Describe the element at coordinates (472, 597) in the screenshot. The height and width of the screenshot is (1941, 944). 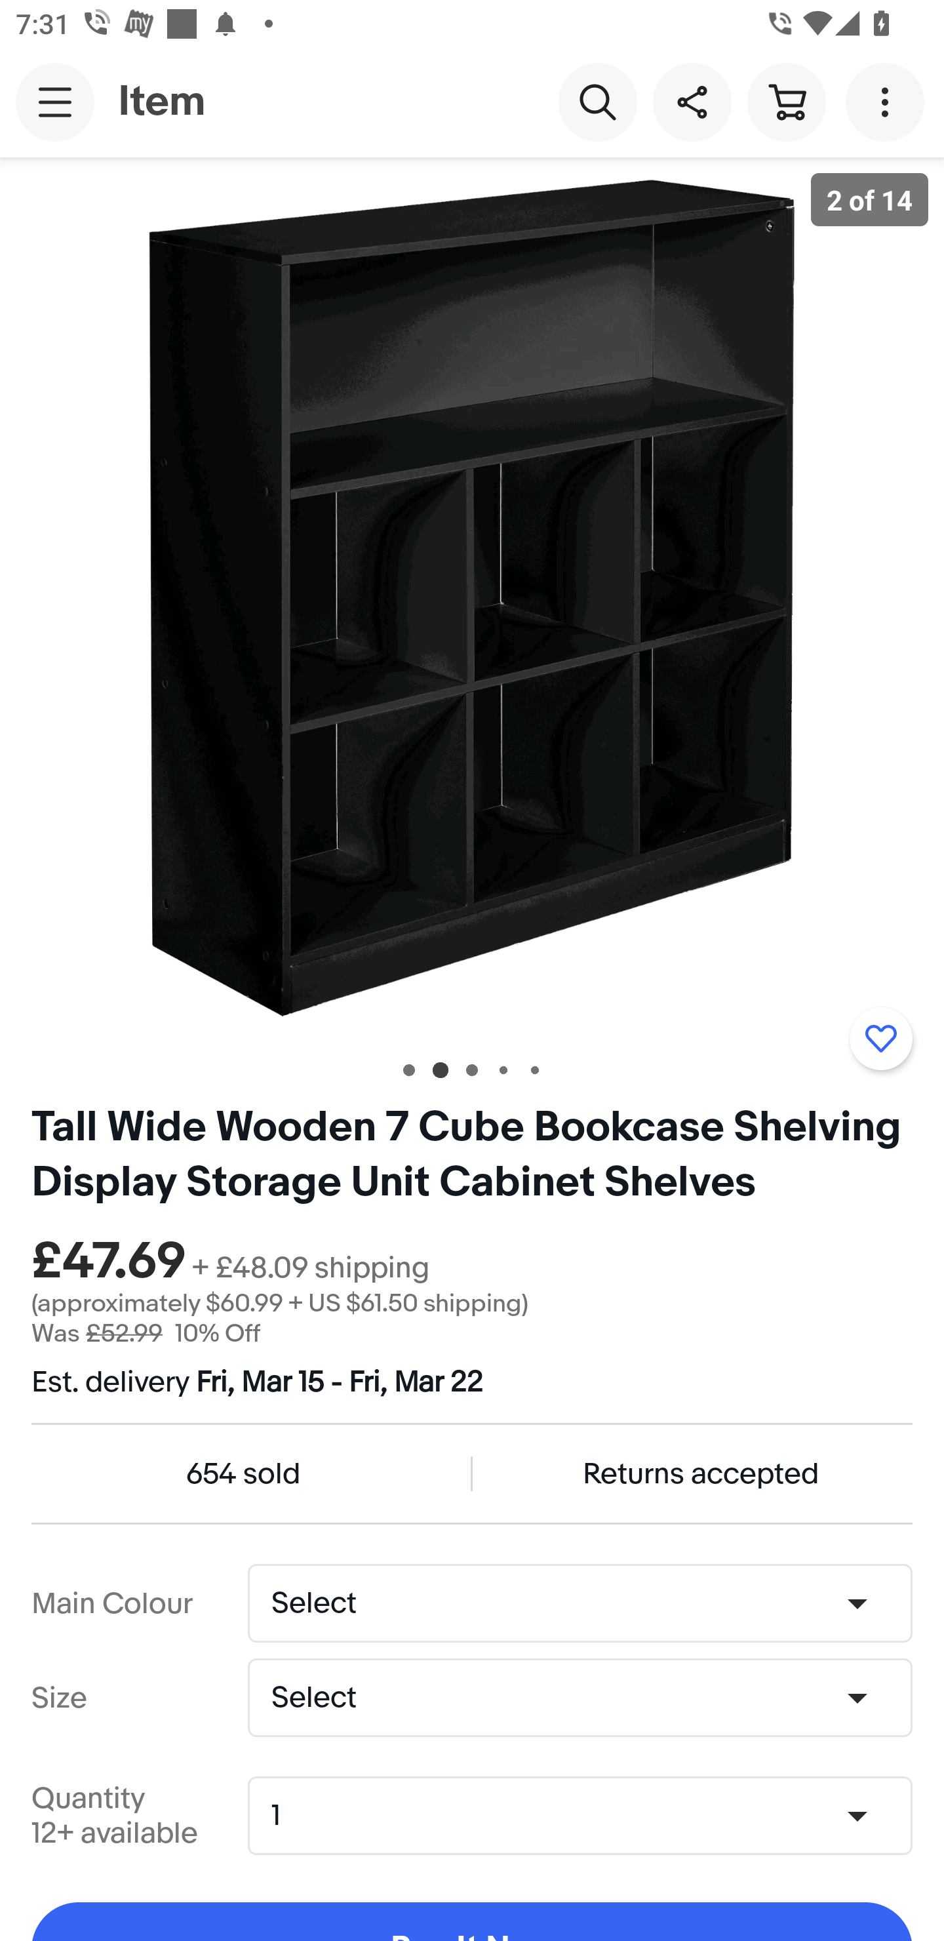
I see `Item image 2 of 14` at that location.